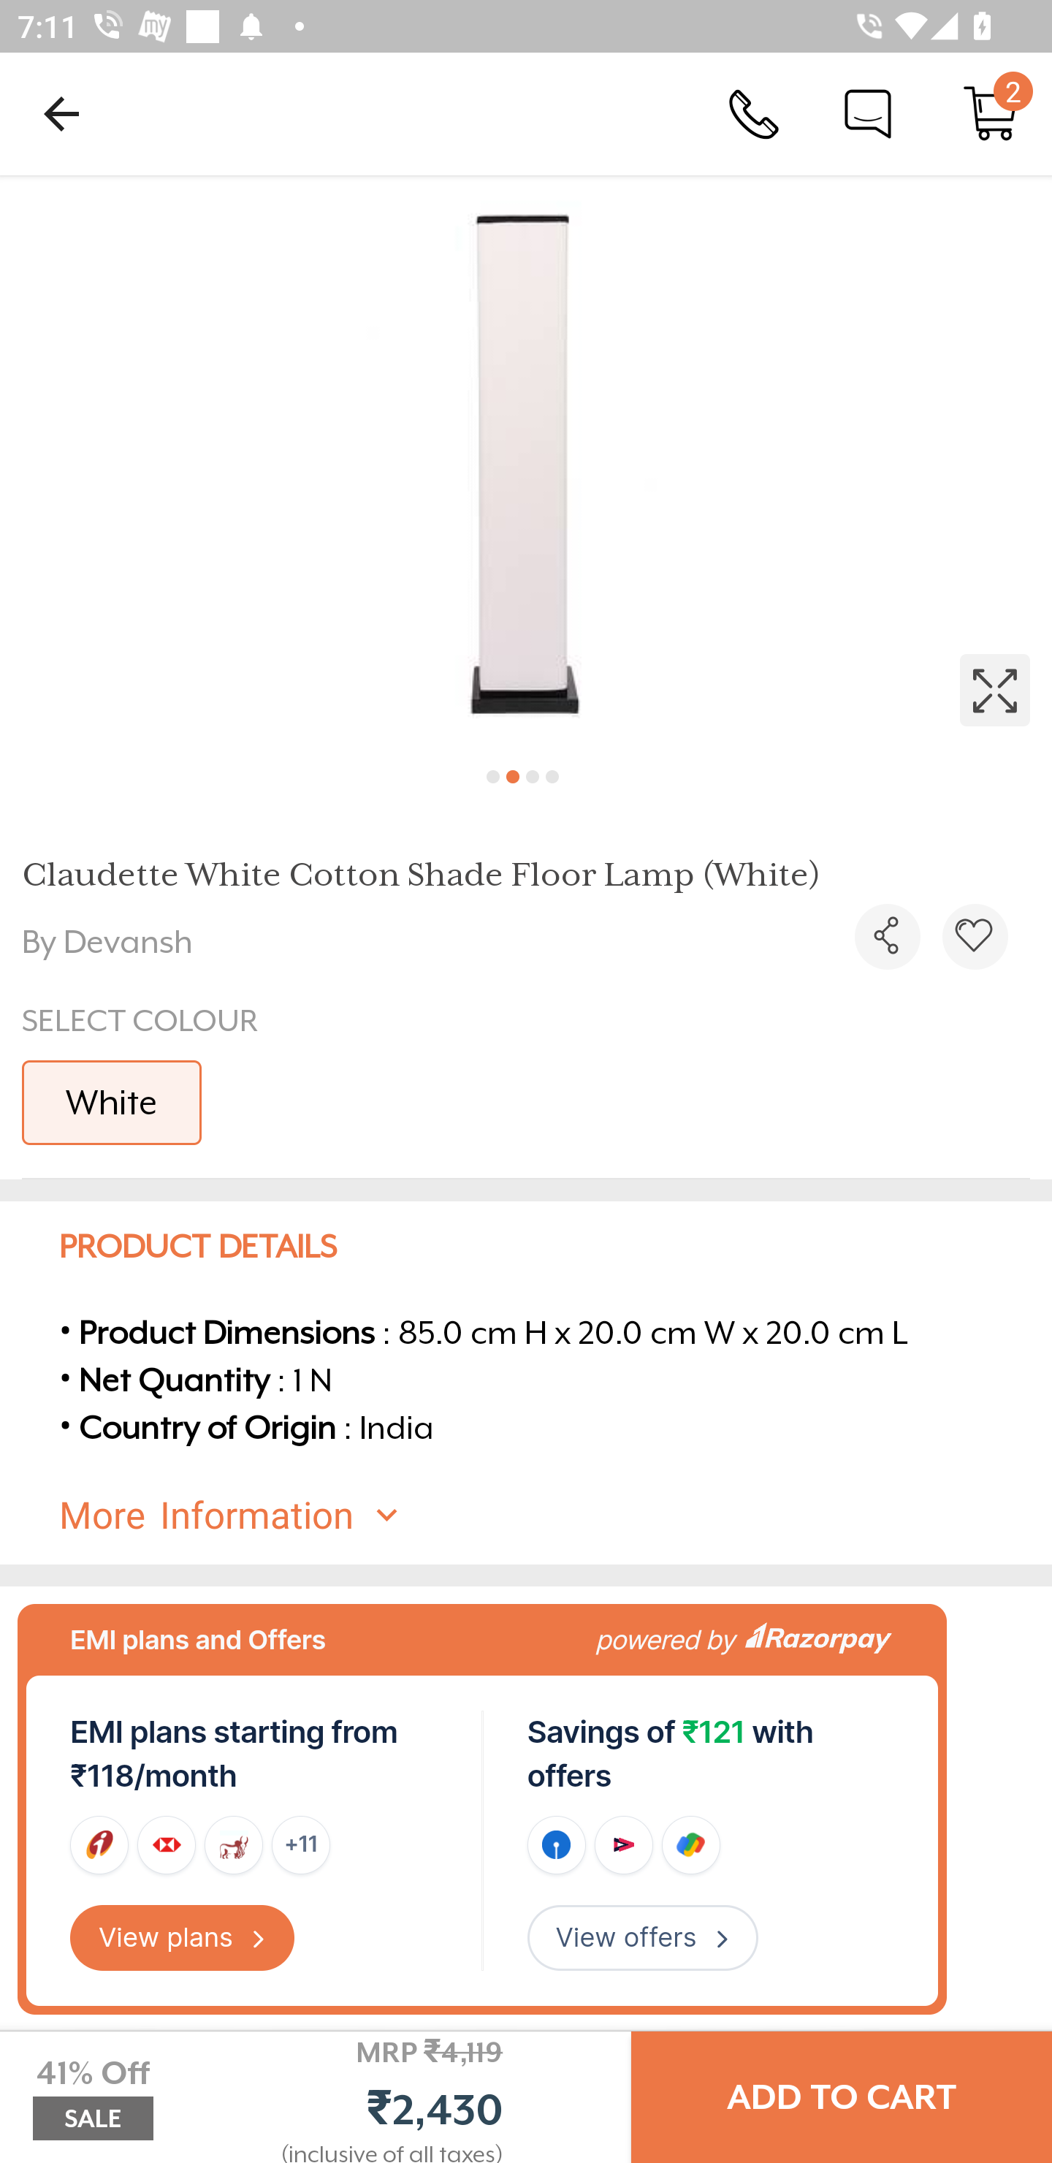 This screenshot has width=1052, height=2163. What do you see at coordinates (754, 113) in the screenshot?
I see `Call Us` at bounding box center [754, 113].